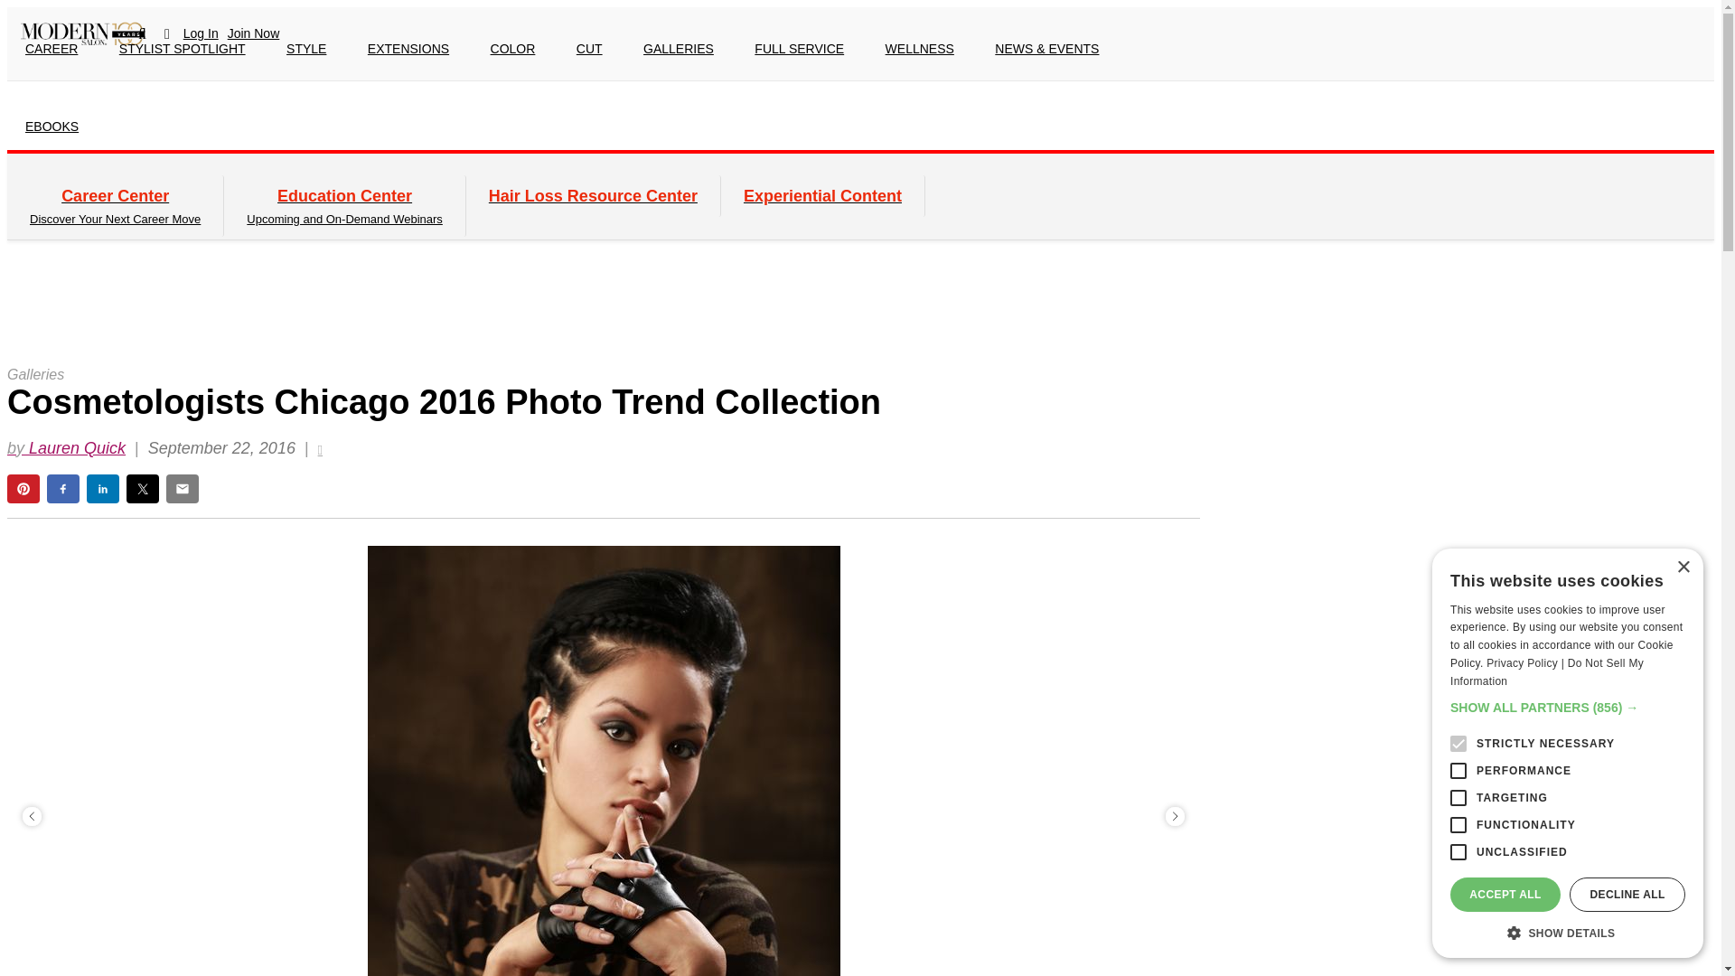  I want to click on Color, so click(512, 49).